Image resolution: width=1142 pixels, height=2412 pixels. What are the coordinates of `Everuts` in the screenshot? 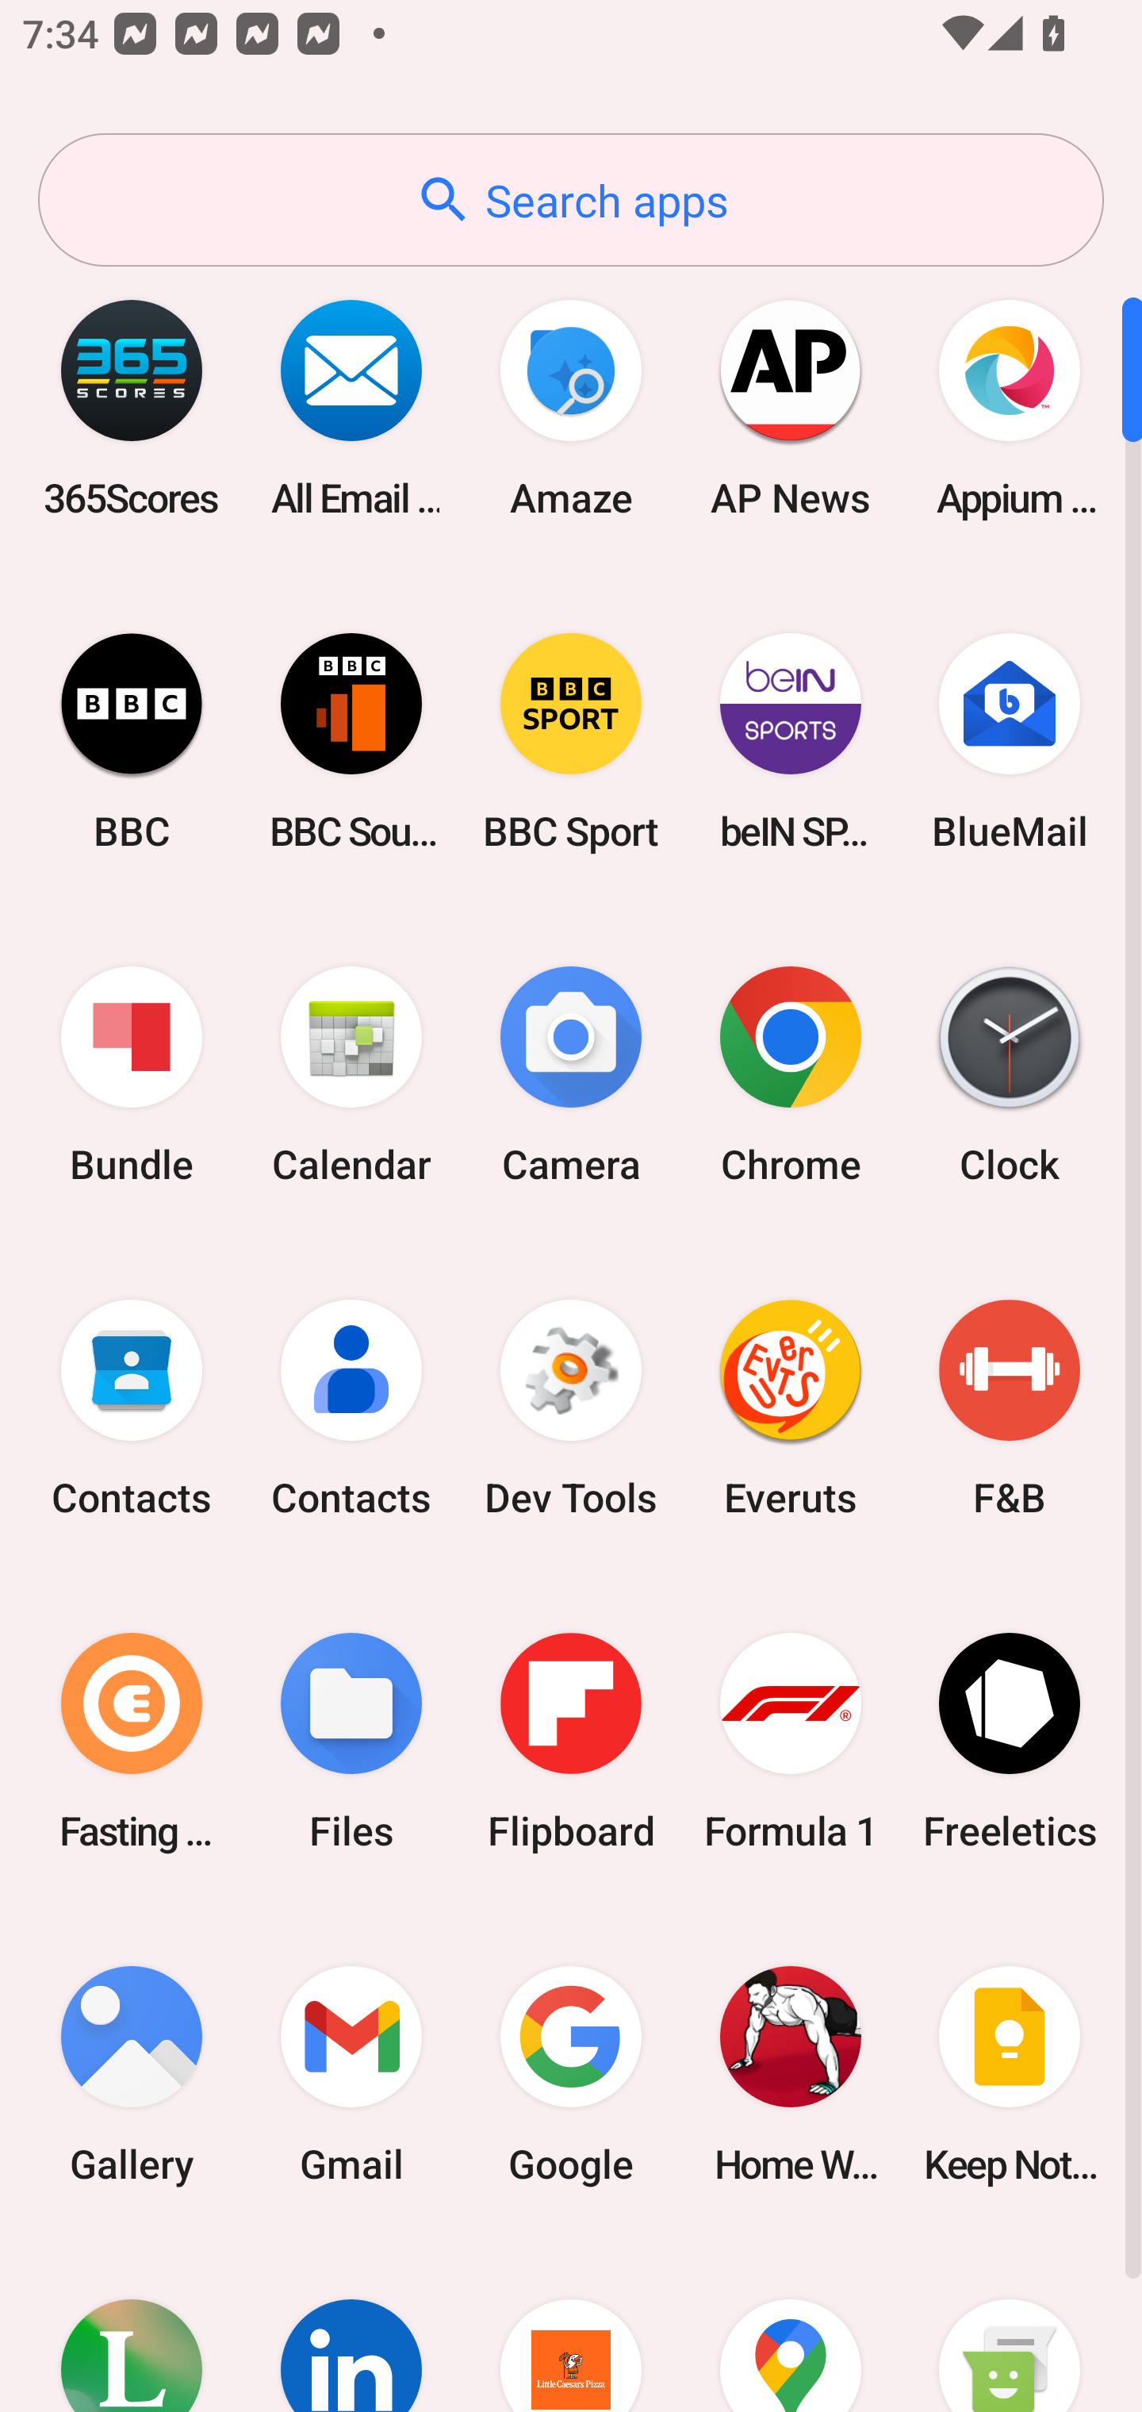 It's located at (790, 1408).